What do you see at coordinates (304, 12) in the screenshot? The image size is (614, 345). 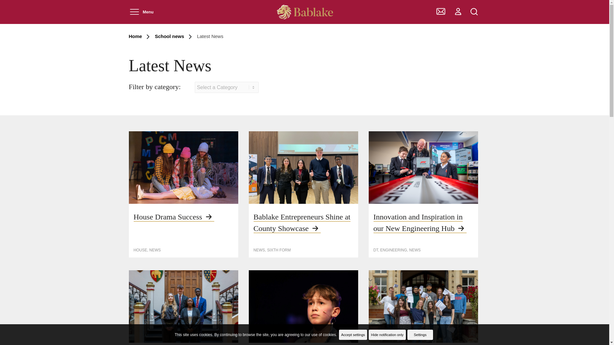 I see `logo` at bounding box center [304, 12].